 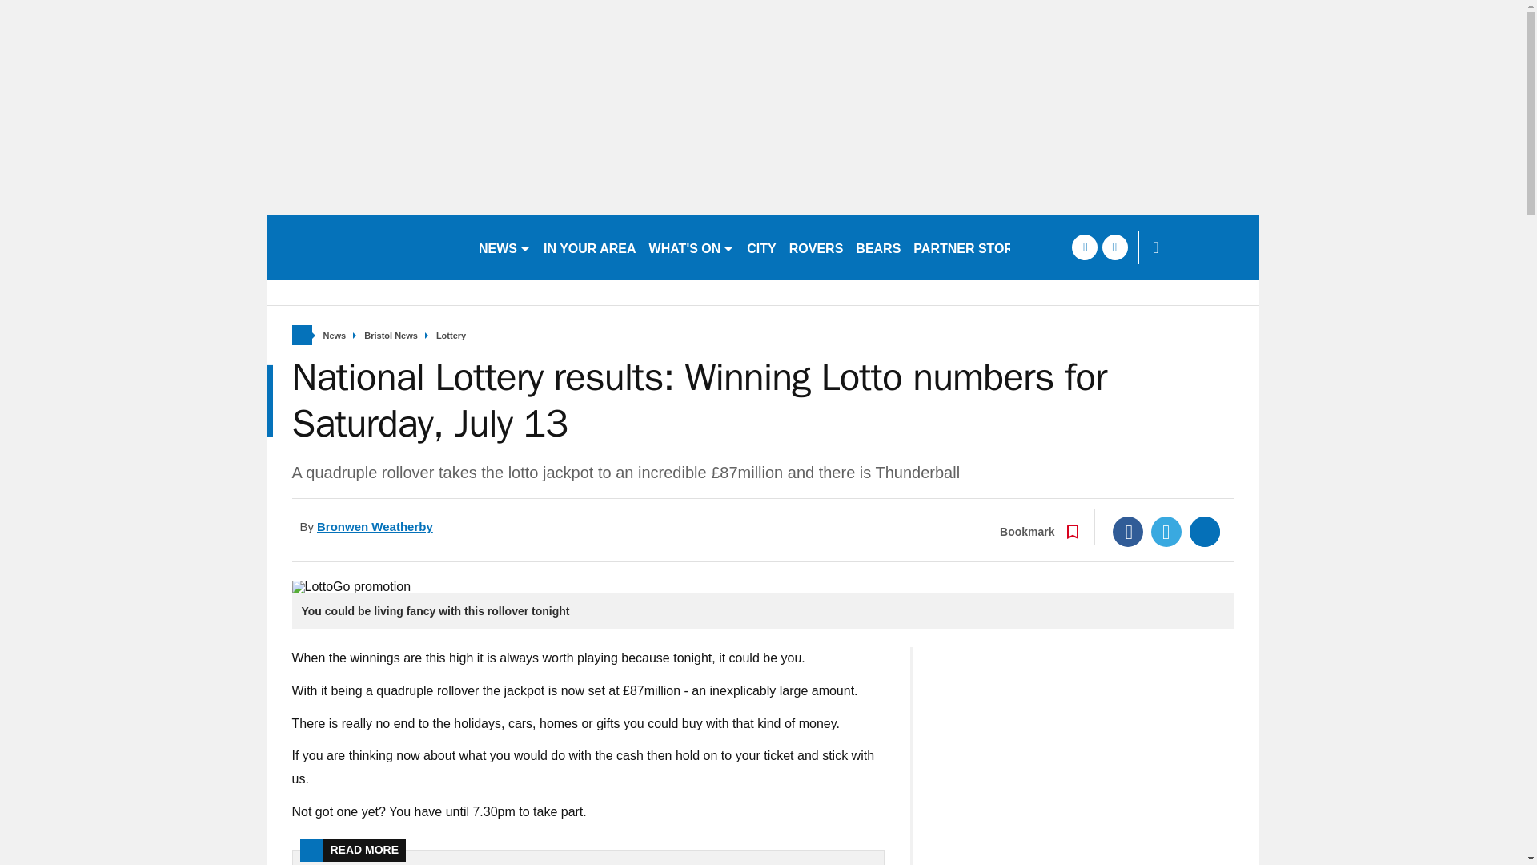 I want to click on IN YOUR AREA, so click(x=589, y=247).